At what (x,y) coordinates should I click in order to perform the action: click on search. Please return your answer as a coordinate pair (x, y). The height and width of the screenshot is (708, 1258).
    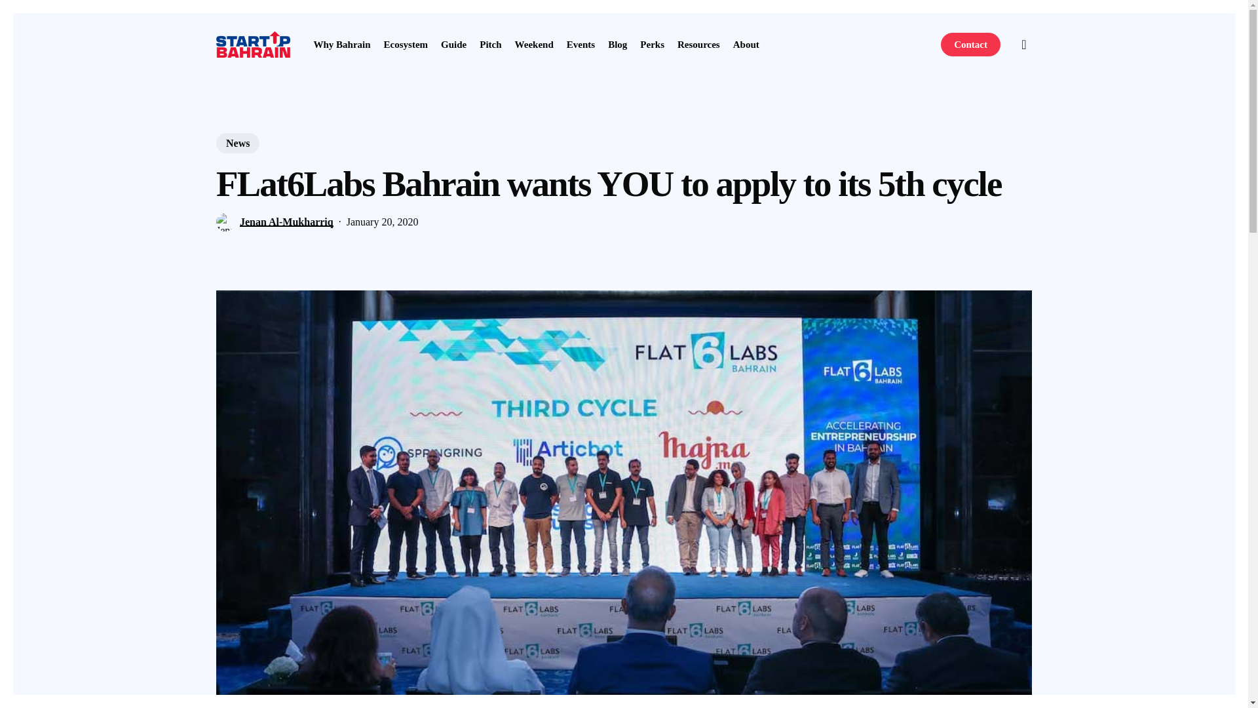
    Looking at the image, I should click on (1023, 45).